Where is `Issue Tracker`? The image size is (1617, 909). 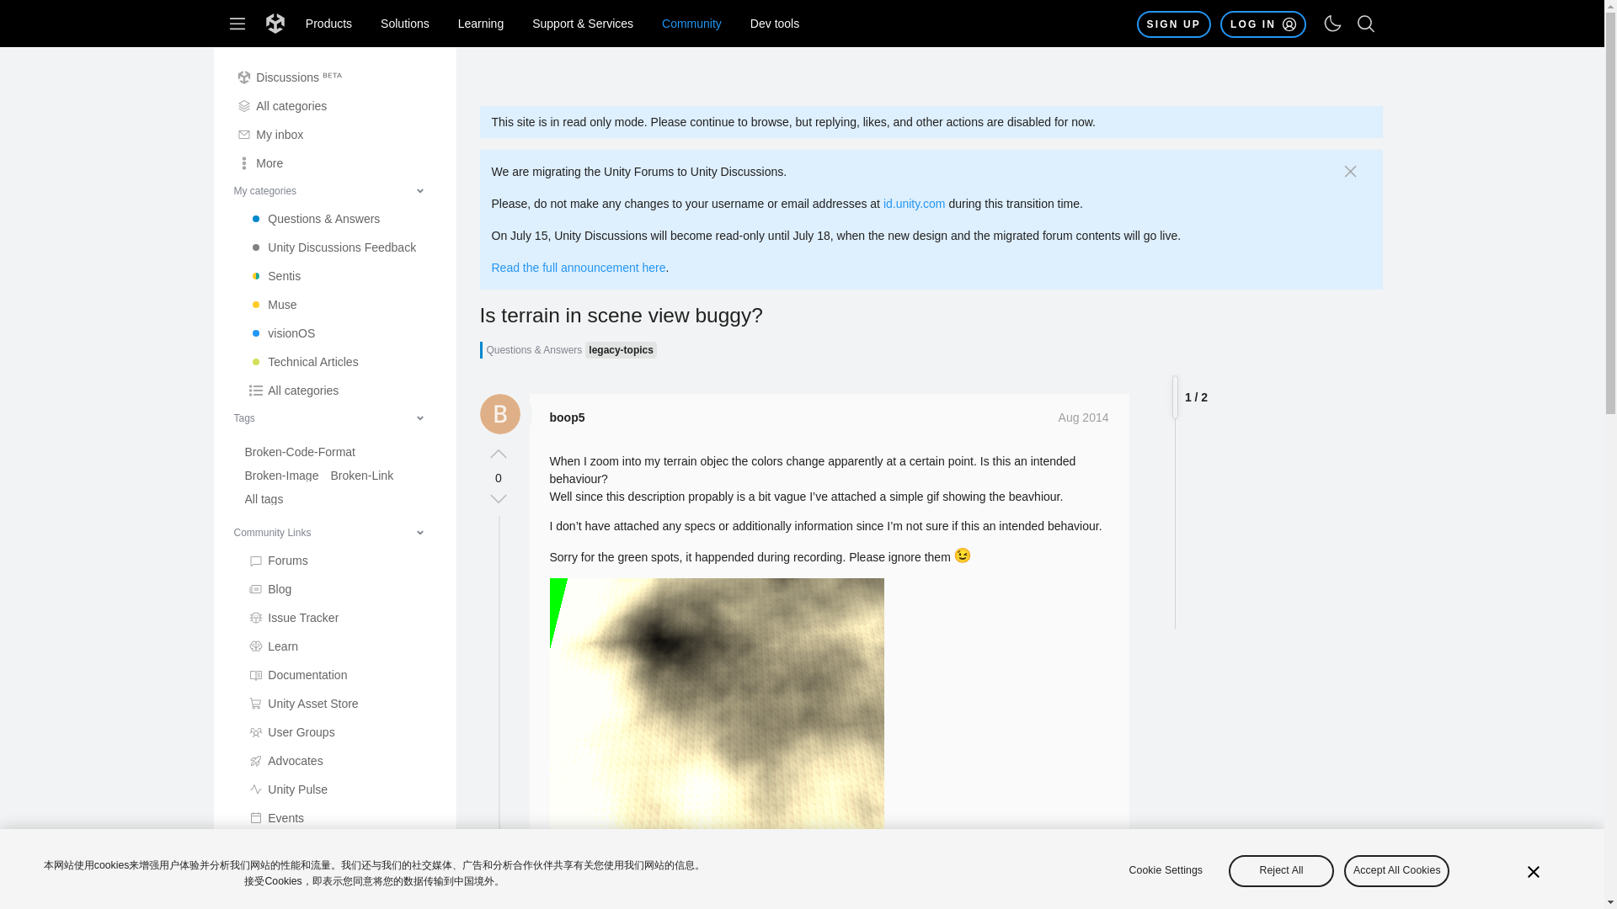
Issue Tracker is located at coordinates (340, 618).